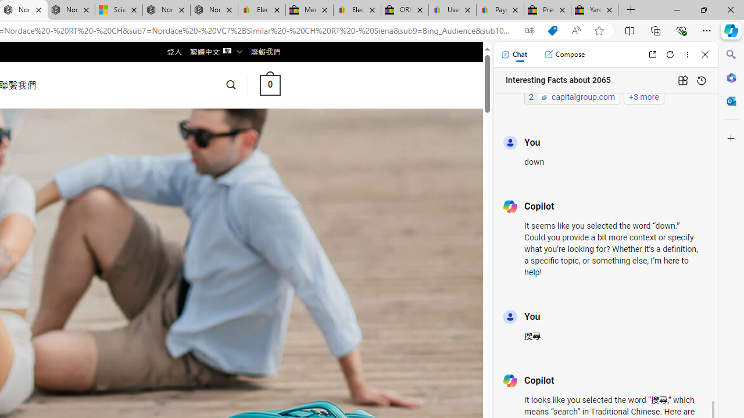 This screenshot has width=744, height=418. Describe the element at coordinates (529, 31) in the screenshot. I see `Show translate options` at that location.